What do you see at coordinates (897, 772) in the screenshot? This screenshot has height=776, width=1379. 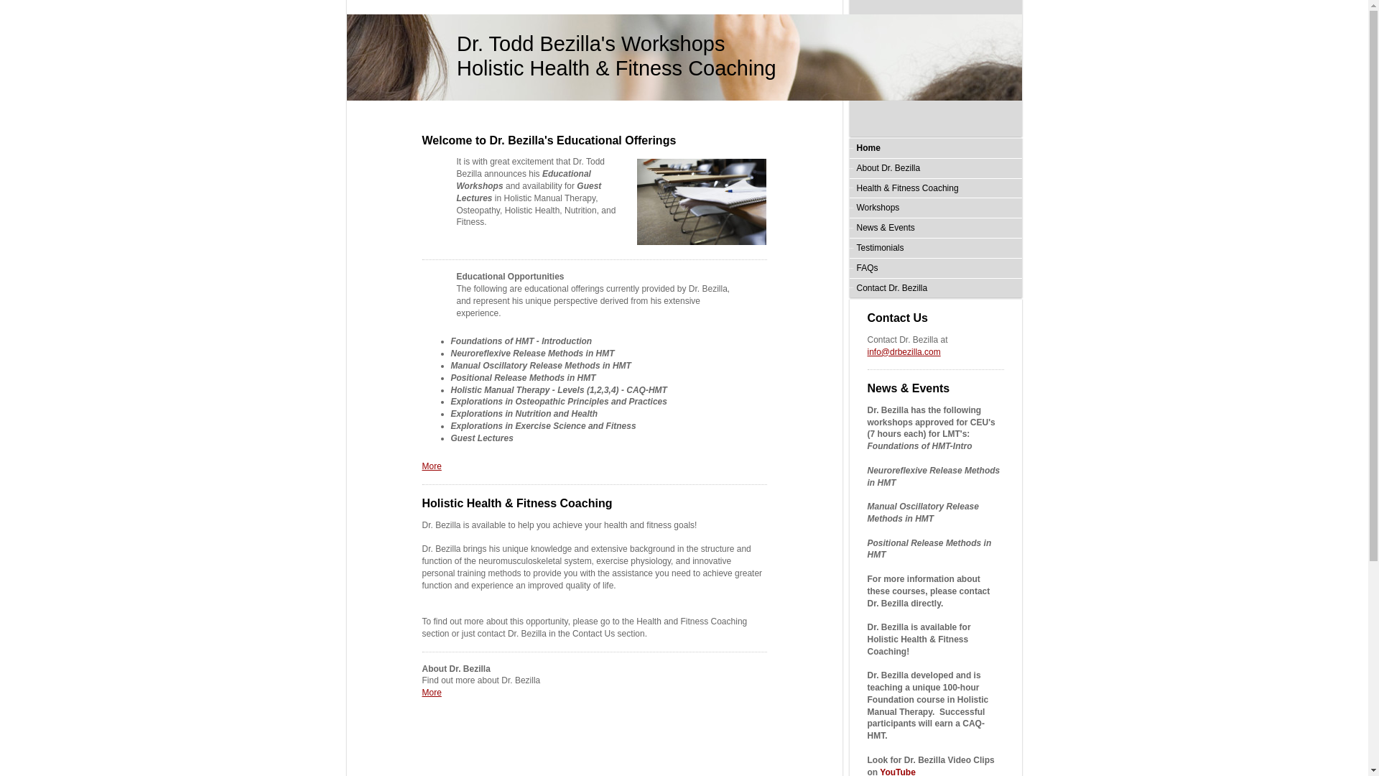 I see `YouTube` at bounding box center [897, 772].